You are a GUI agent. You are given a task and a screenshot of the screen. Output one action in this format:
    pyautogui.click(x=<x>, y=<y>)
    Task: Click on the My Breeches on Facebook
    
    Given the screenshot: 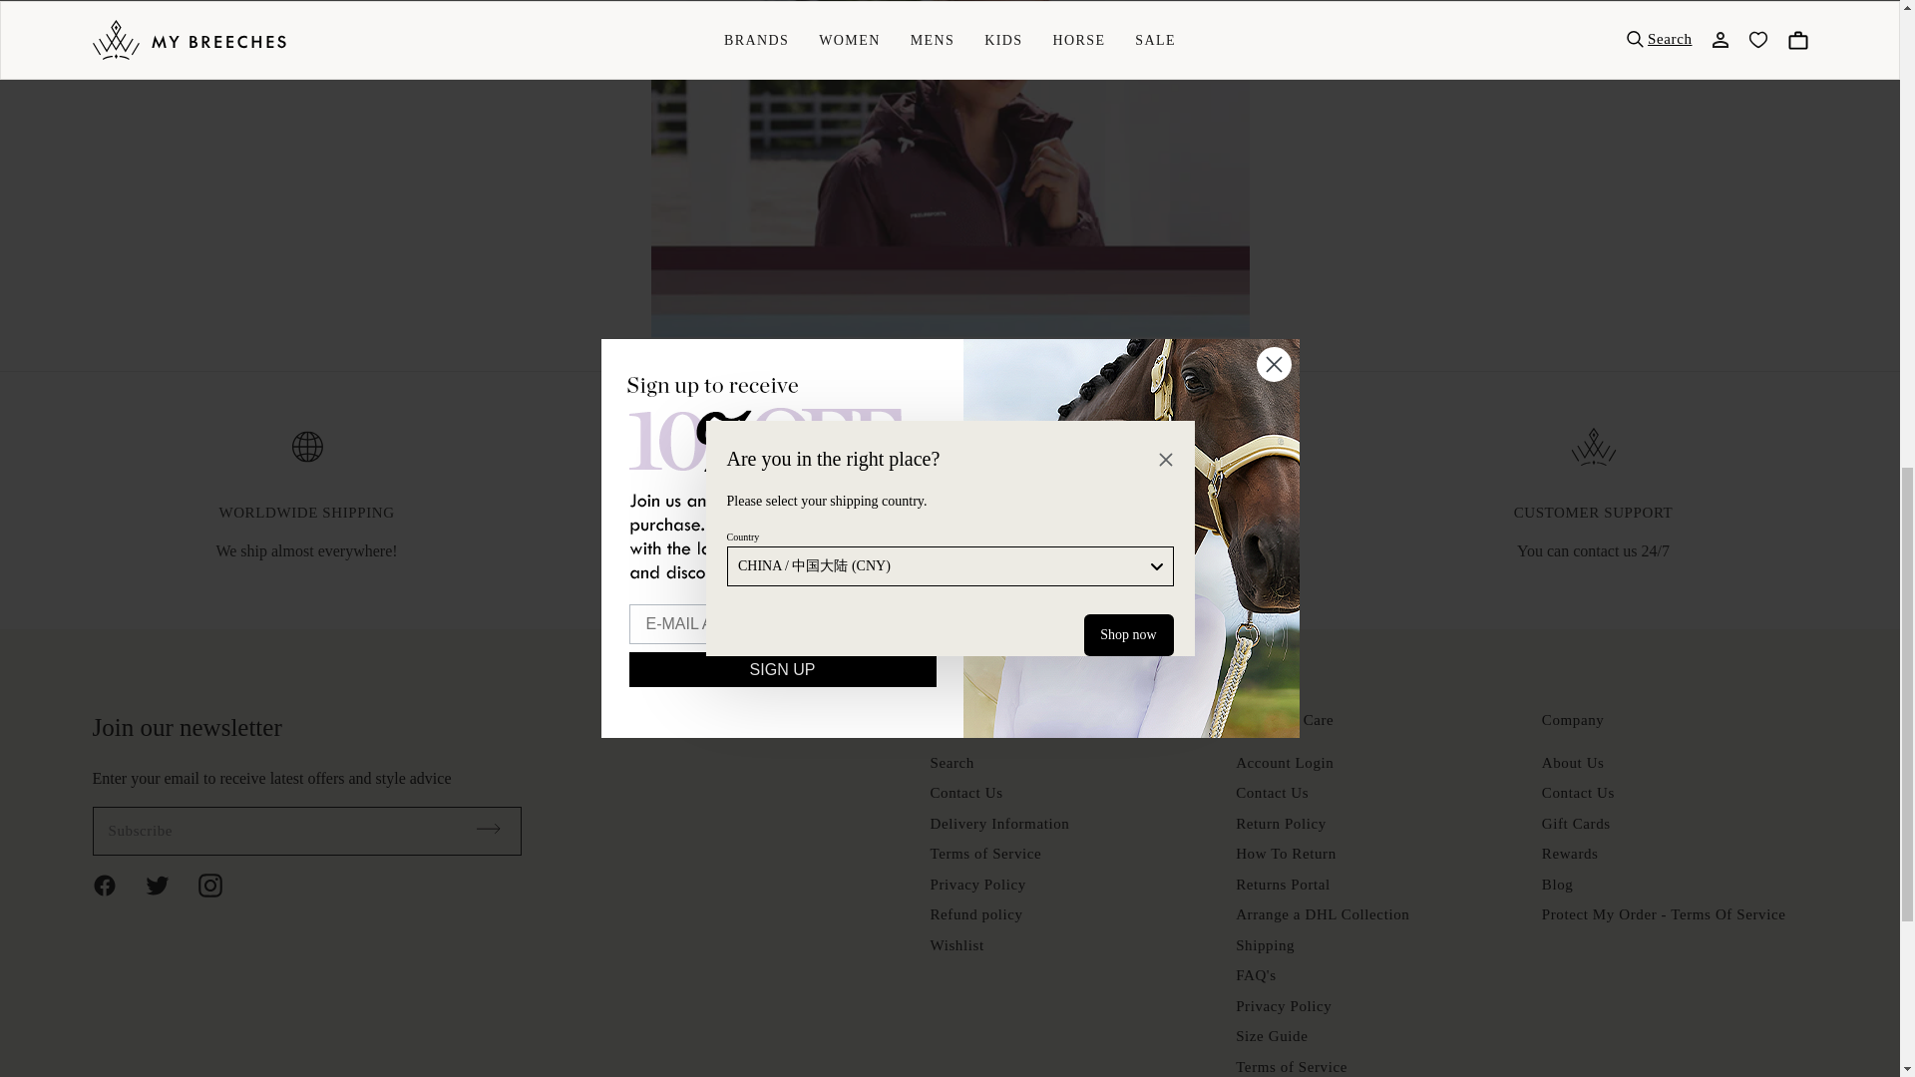 What is the action you would take?
    pyautogui.click(x=116, y=884)
    